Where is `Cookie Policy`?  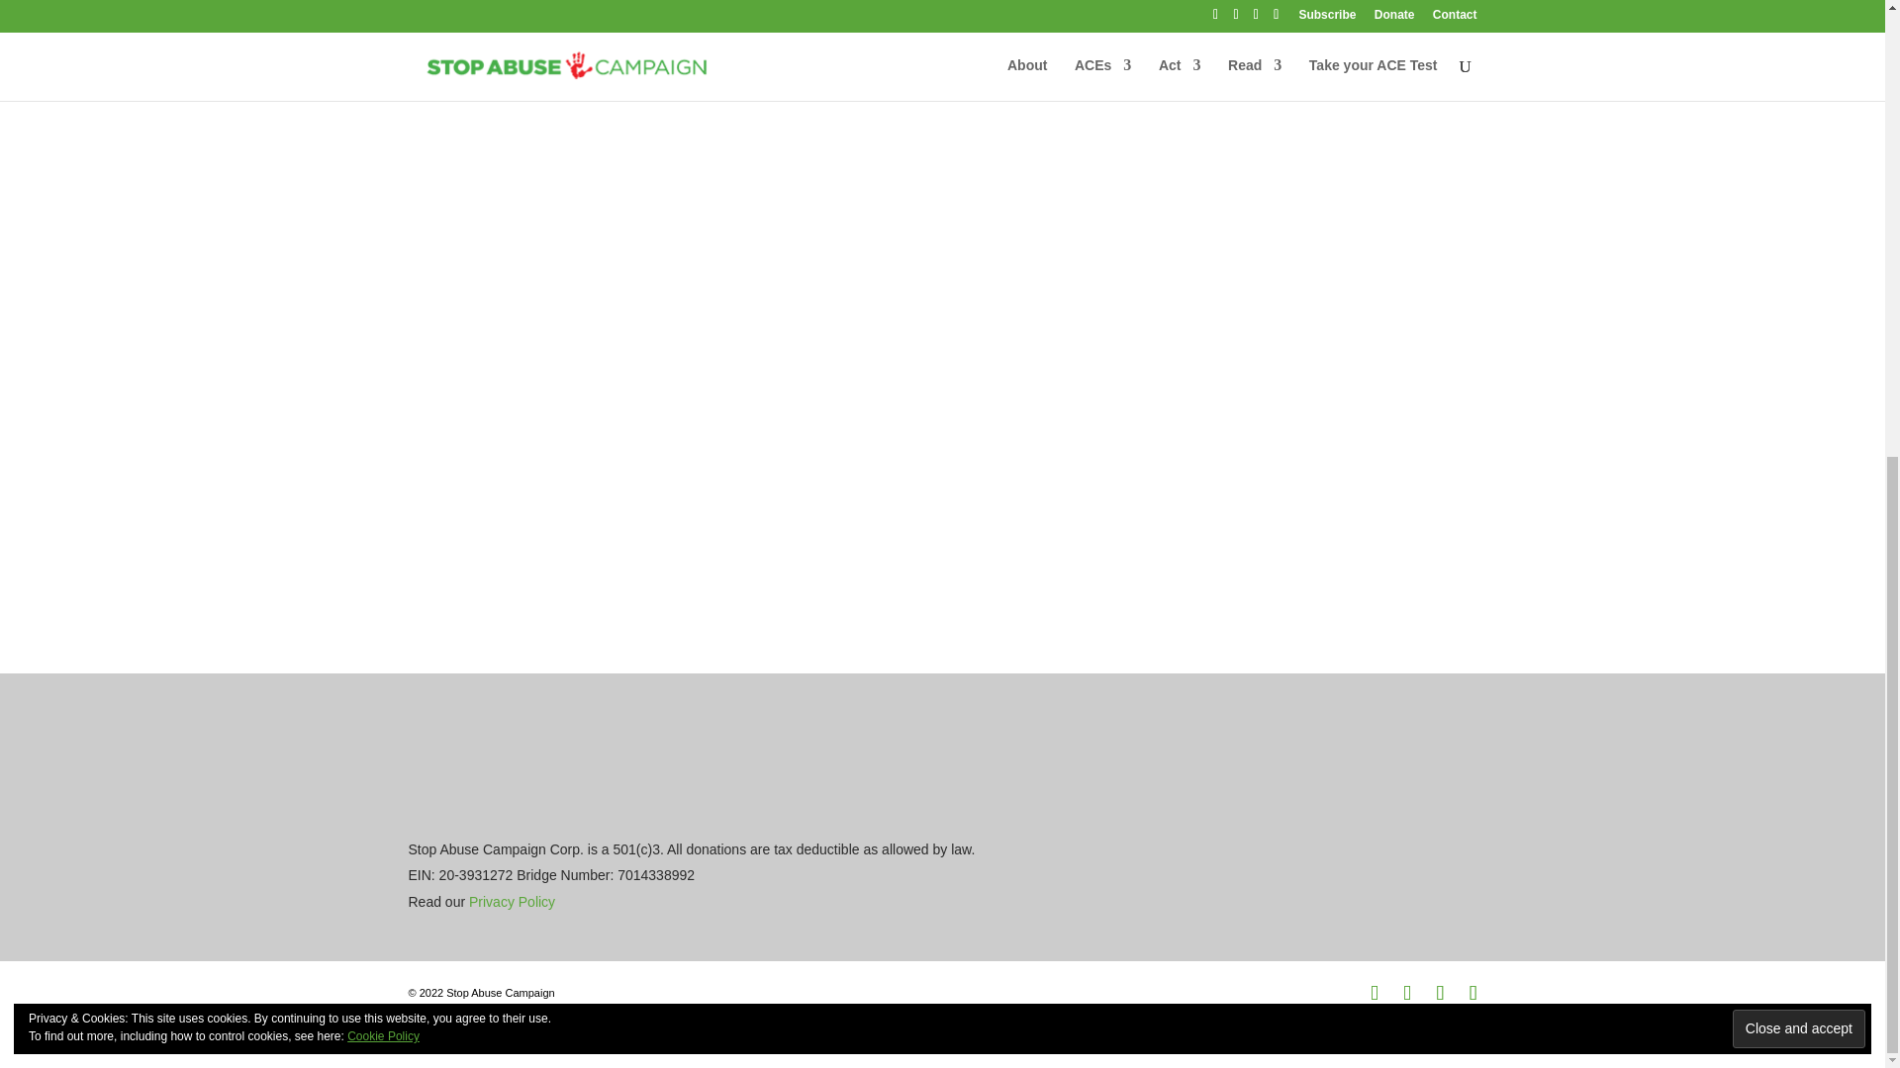
Cookie Policy is located at coordinates (384, 244).